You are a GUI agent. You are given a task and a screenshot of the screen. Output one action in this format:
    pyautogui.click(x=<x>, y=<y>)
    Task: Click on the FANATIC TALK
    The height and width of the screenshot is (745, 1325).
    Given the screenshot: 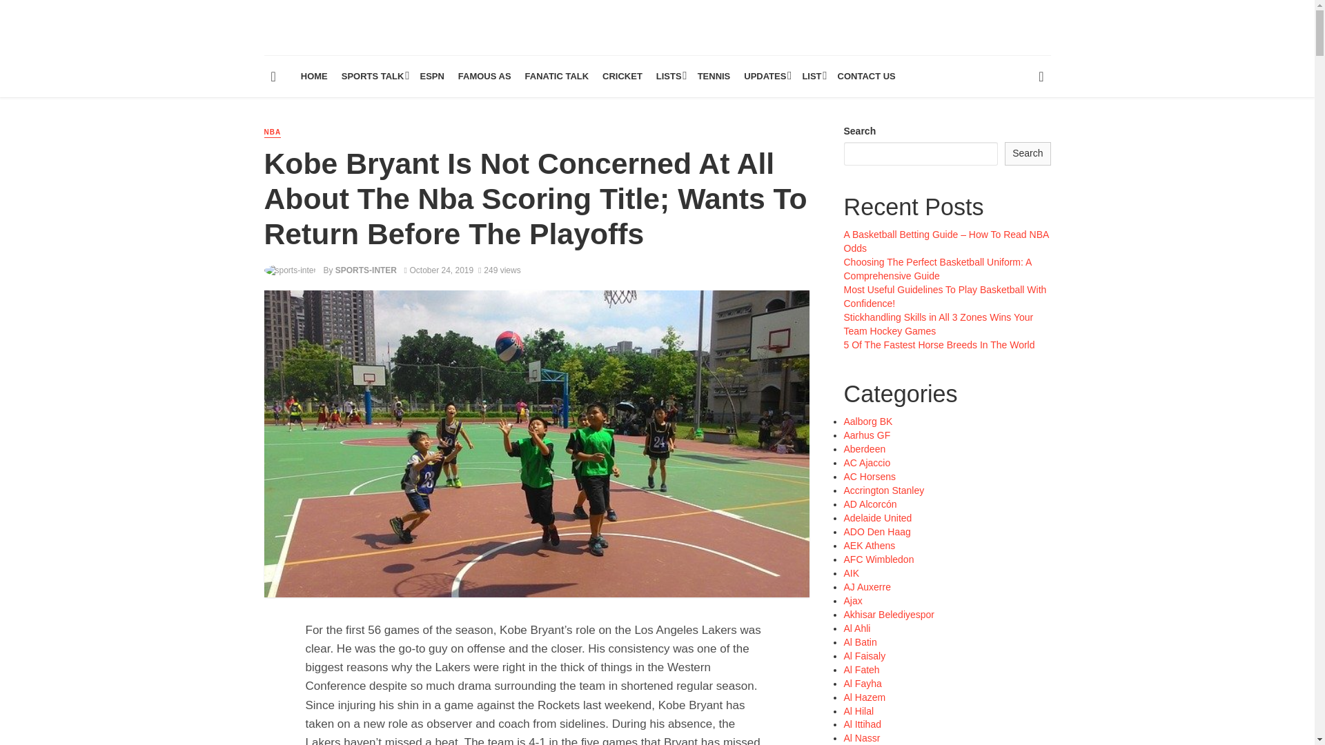 What is the action you would take?
    pyautogui.click(x=557, y=77)
    